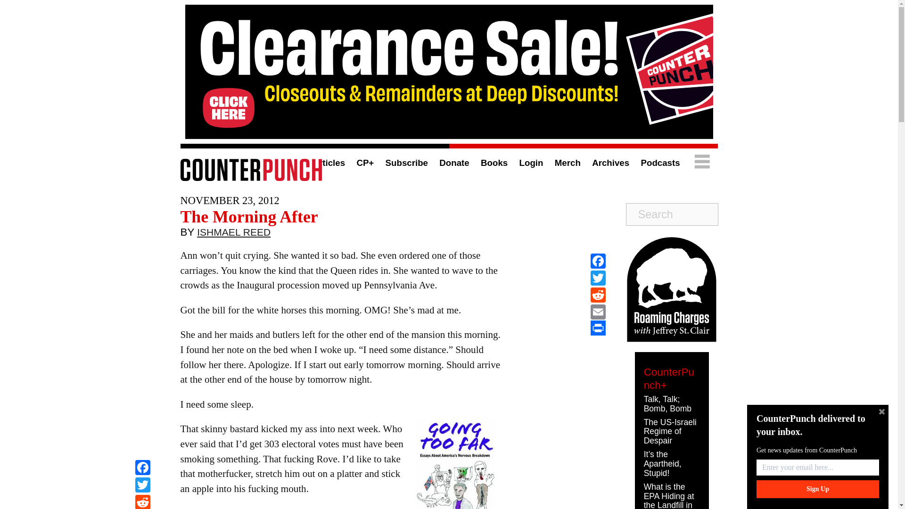  I want to click on ISHMAEL REED, so click(234, 234).